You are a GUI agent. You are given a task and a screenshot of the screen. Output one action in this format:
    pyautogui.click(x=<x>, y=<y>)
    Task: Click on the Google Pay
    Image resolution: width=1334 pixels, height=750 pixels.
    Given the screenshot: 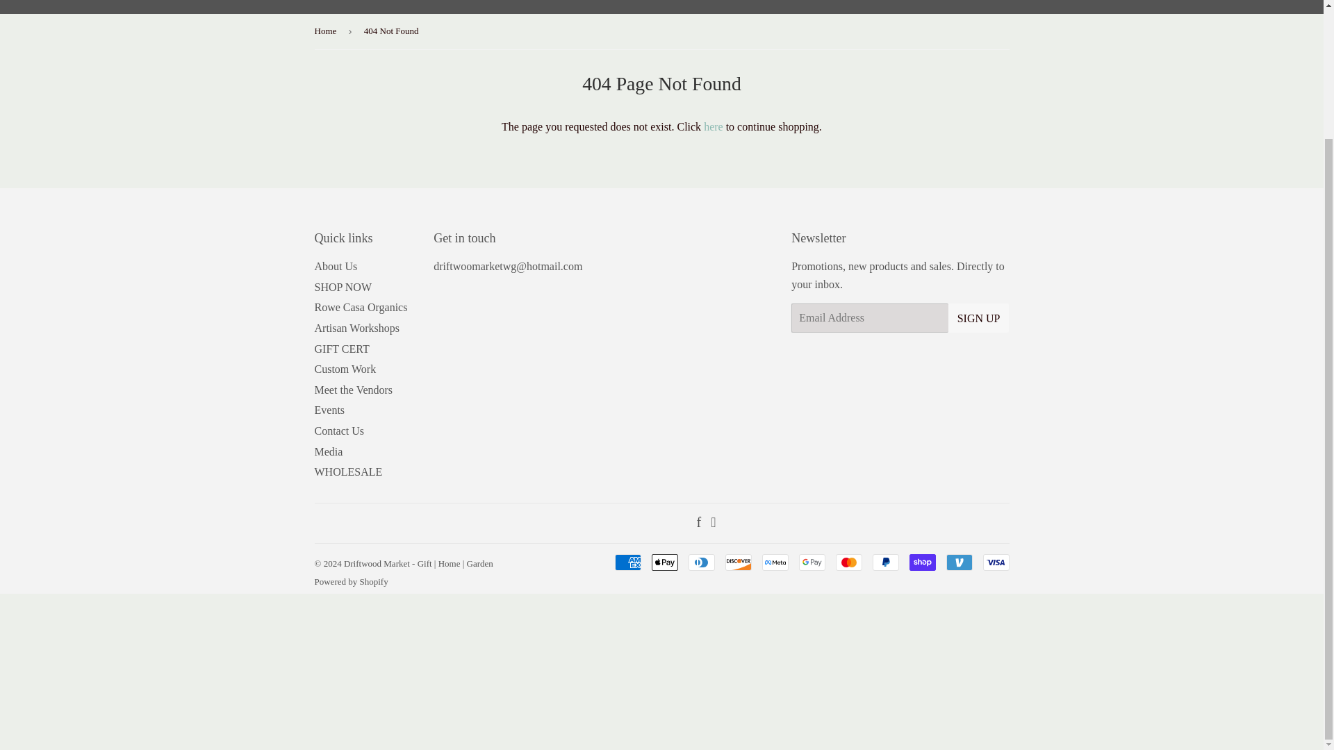 What is the action you would take?
    pyautogui.click(x=812, y=562)
    